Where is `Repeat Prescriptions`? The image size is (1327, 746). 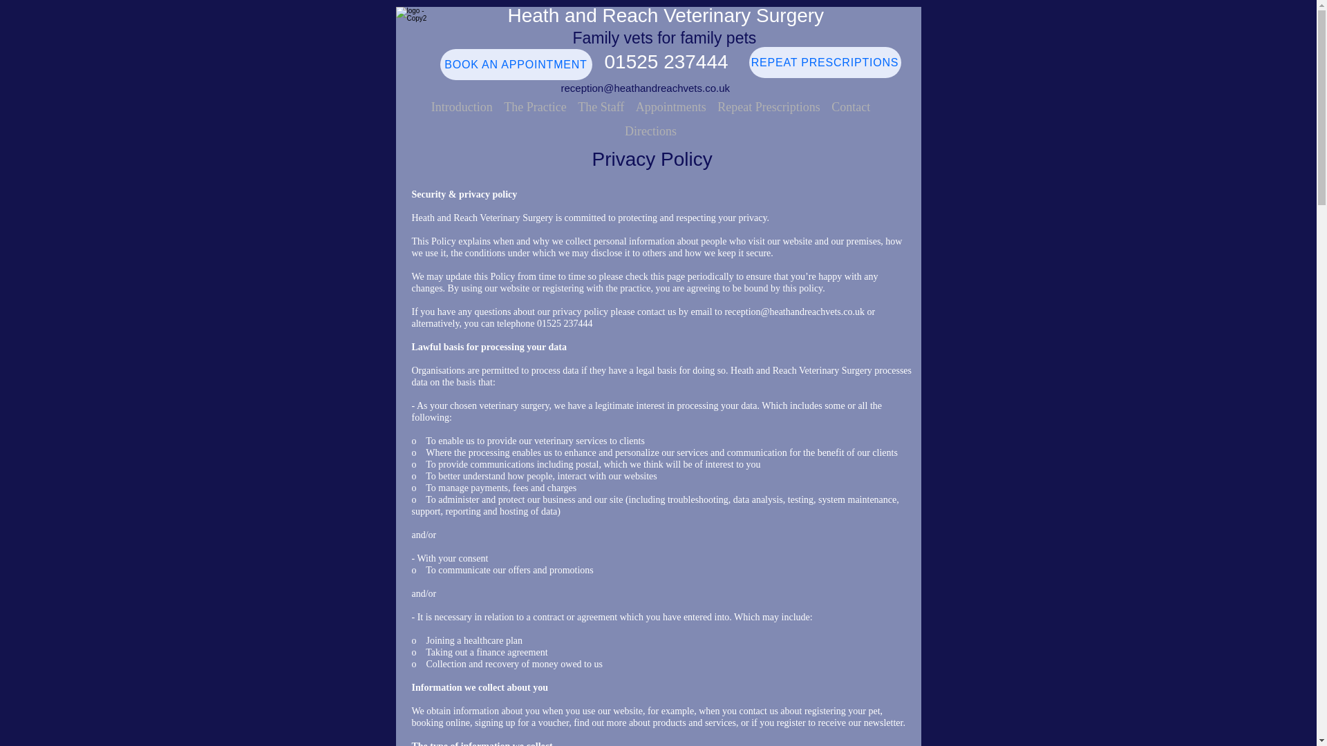 Repeat Prescriptions is located at coordinates (769, 107).